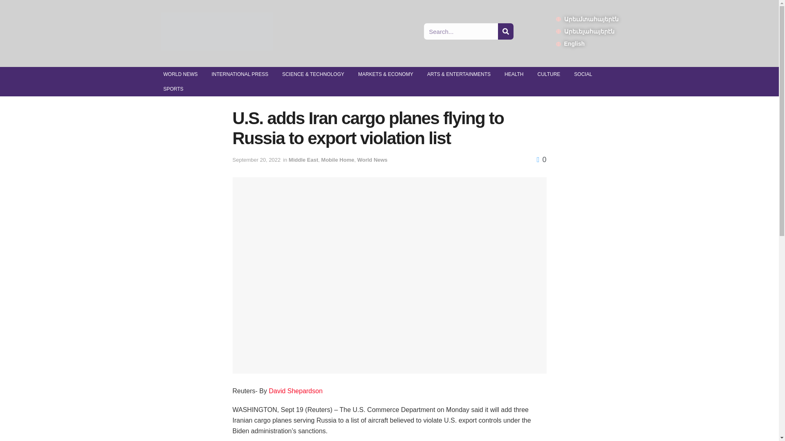  Describe the element at coordinates (240, 74) in the screenshot. I see `INTERNATIONAL PRESS` at that location.